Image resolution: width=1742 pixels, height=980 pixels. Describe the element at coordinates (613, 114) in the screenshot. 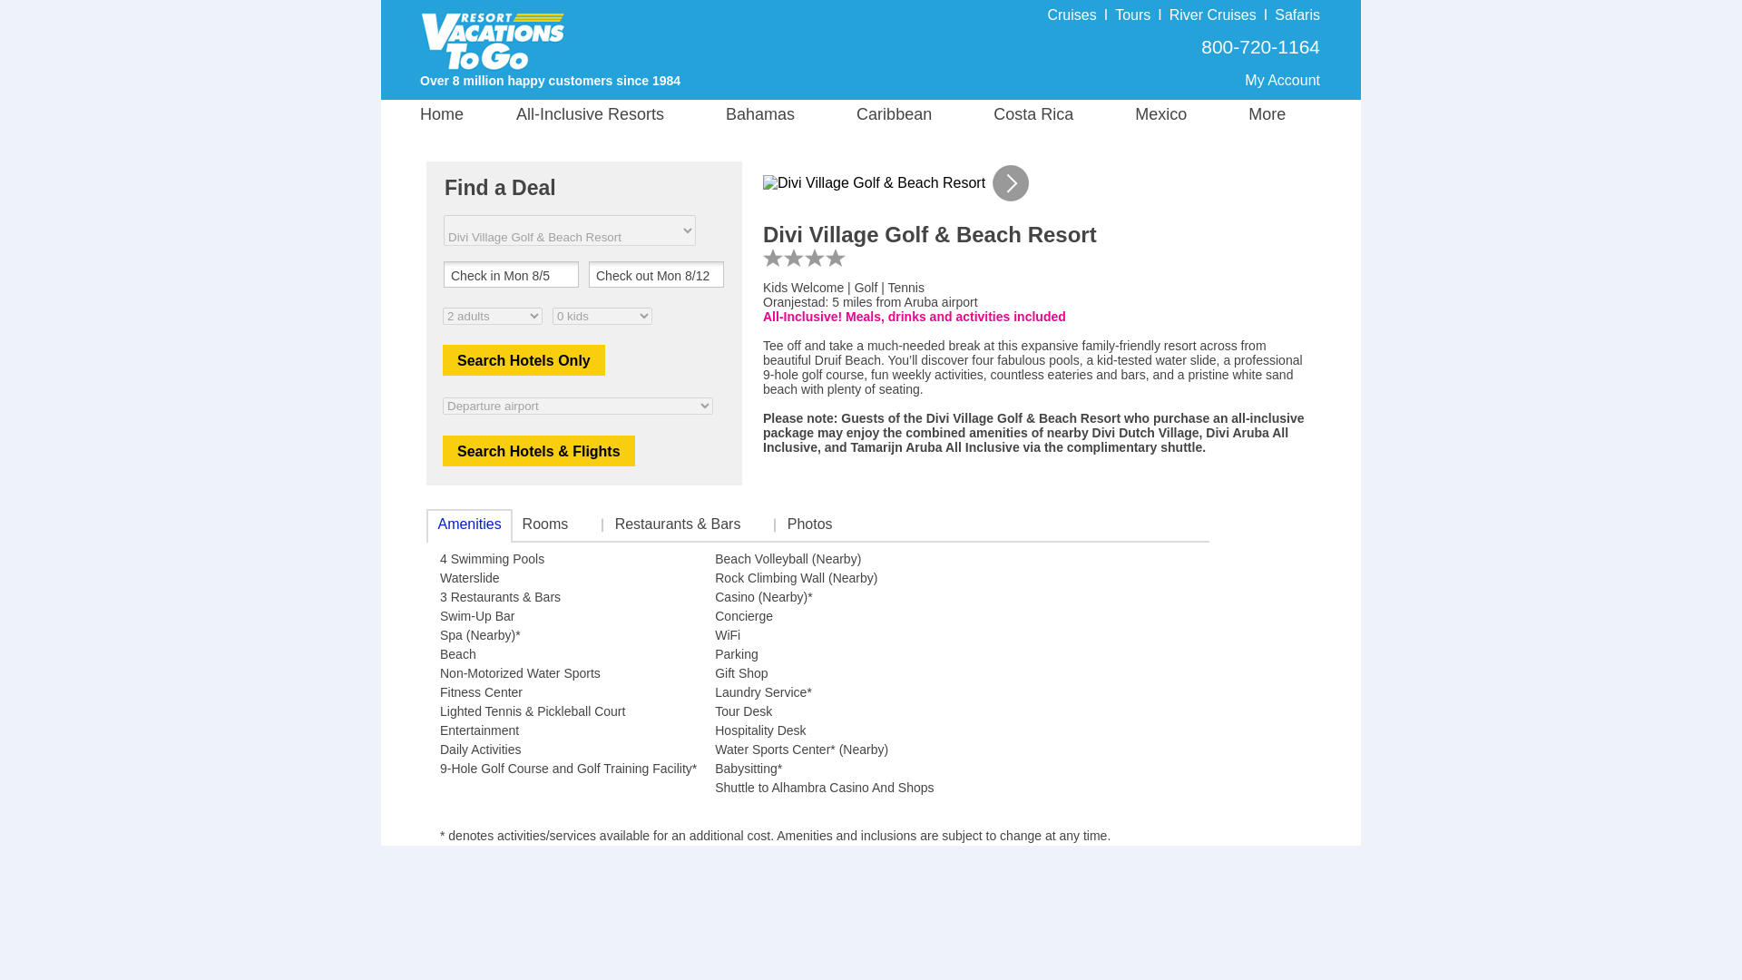

I see `All-Inclusive Resorts` at that location.